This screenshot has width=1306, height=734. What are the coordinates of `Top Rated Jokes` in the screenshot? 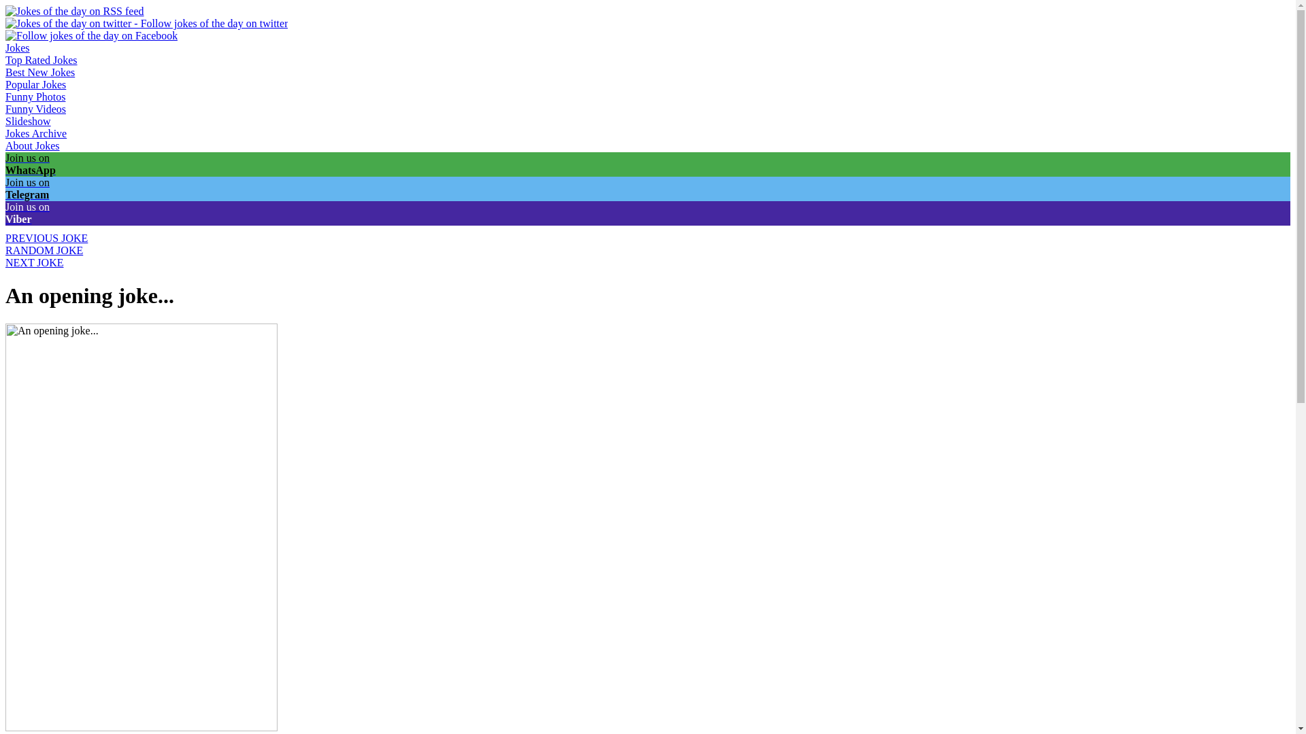 It's located at (41, 60).